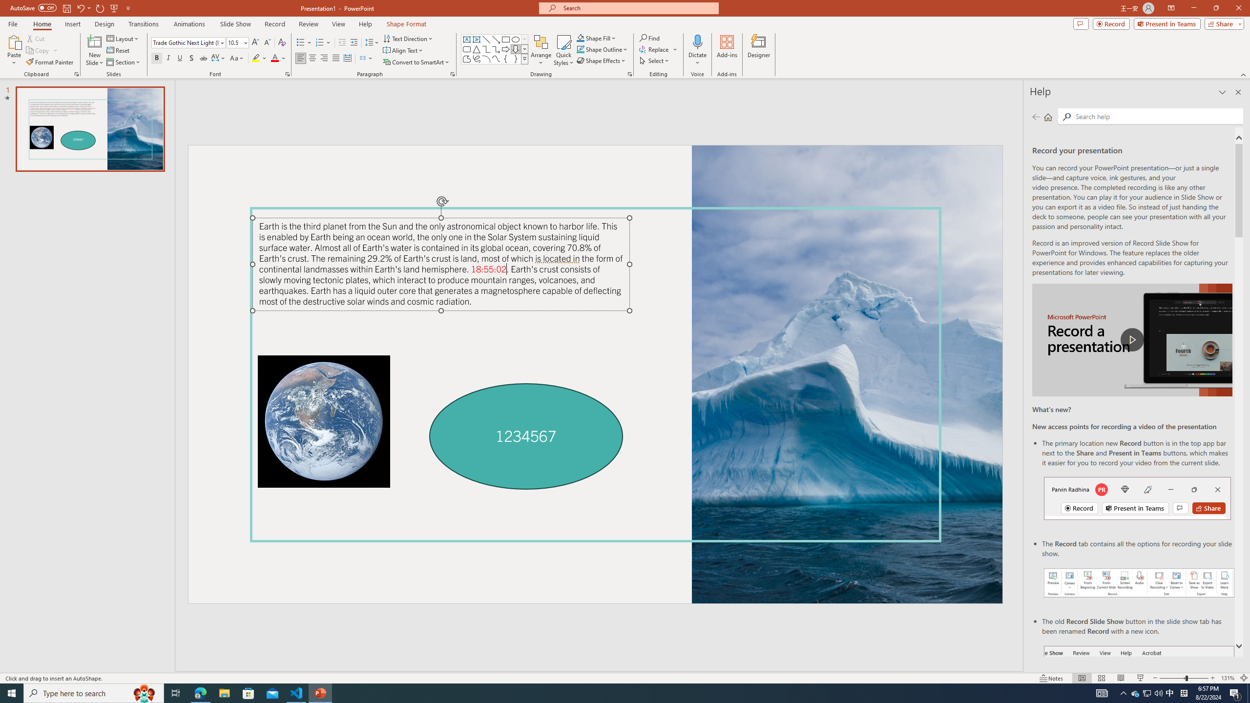  I want to click on Record button in top bar, so click(1137, 498).